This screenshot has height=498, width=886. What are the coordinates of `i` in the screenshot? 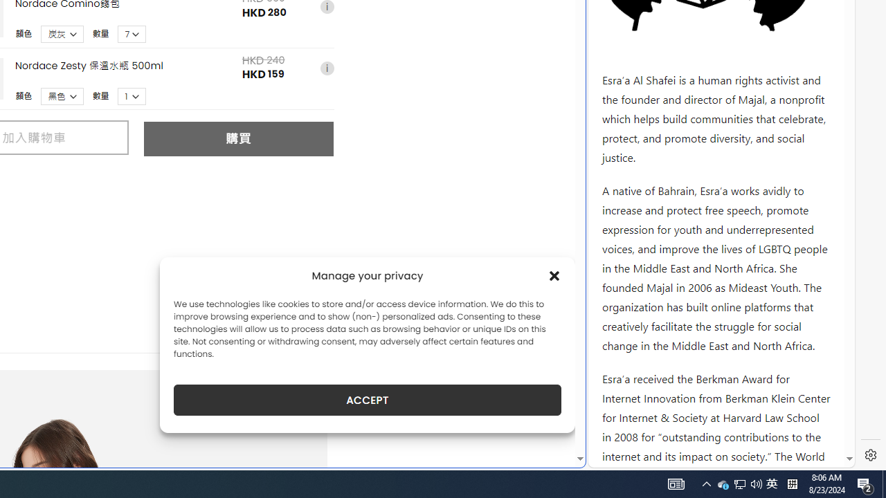 It's located at (327, 69).